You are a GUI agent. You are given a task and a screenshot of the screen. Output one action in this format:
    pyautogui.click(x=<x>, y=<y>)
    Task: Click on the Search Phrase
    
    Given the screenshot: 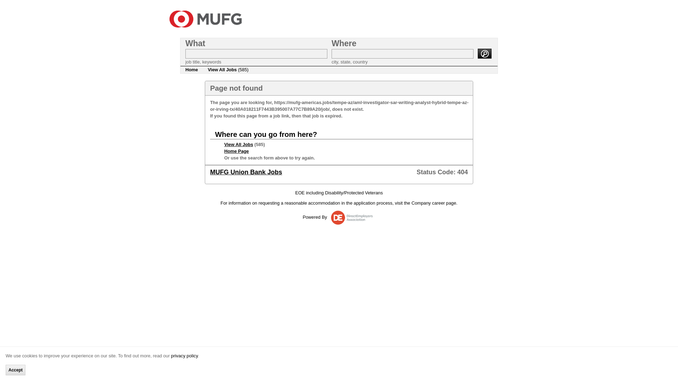 What is the action you would take?
    pyautogui.click(x=256, y=54)
    